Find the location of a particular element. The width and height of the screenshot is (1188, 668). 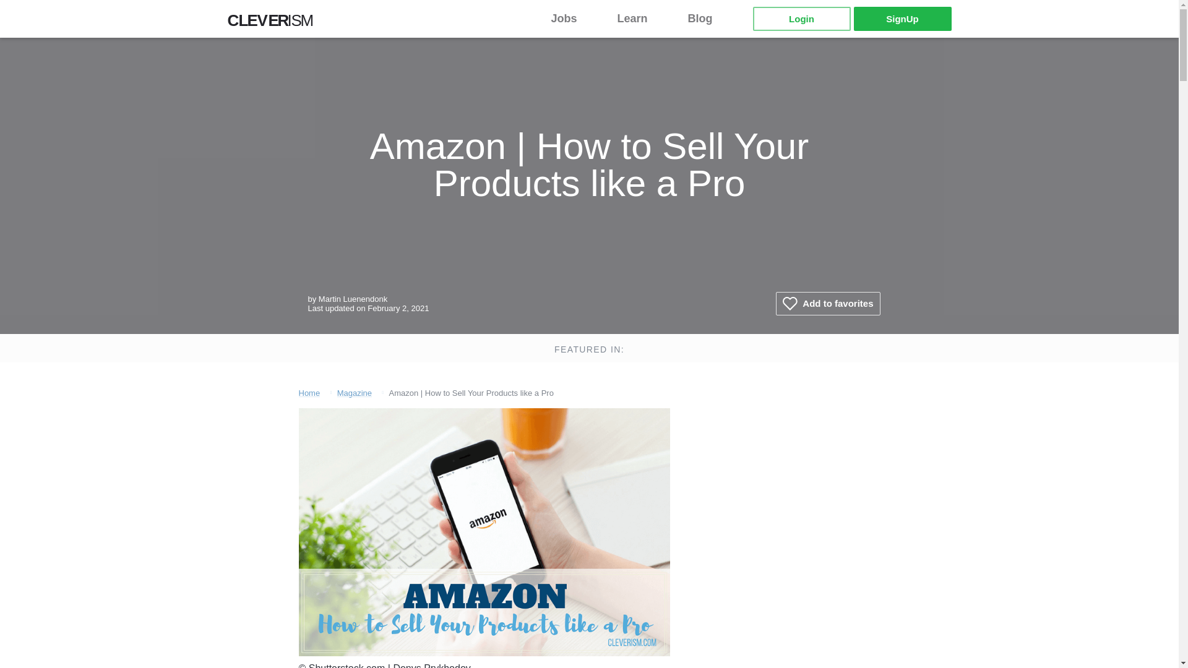

SignUp is located at coordinates (902, 19).